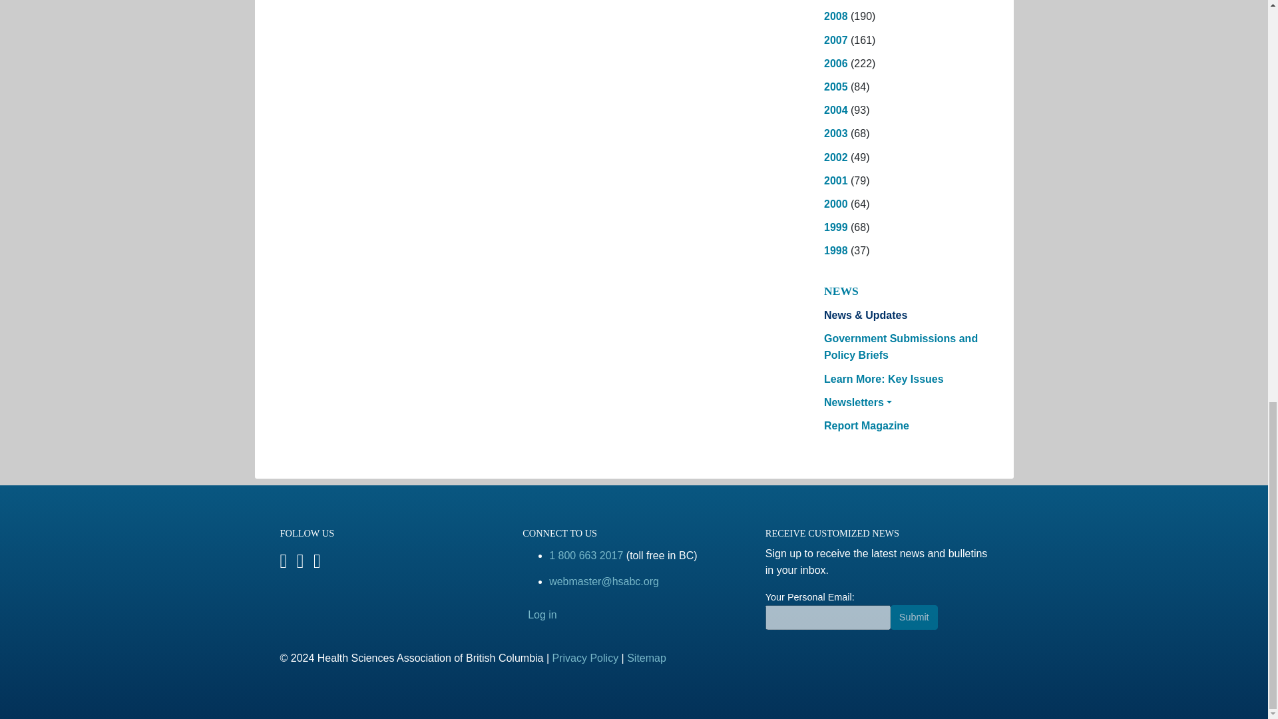 The width and height of the screenshot is (1278, 719). I want to click on privacy policy, so click(585, 658).